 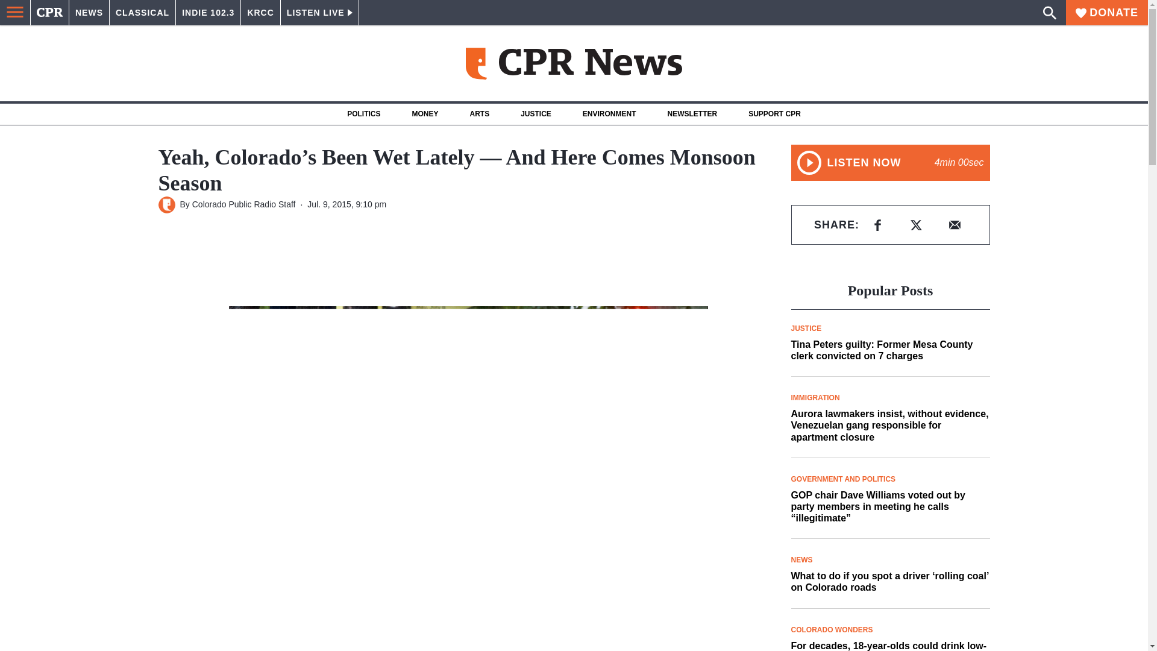 What do you see at coordinates (260, 13) in the screenshot?
I see `KRCC` at bounding box center [260, 13].